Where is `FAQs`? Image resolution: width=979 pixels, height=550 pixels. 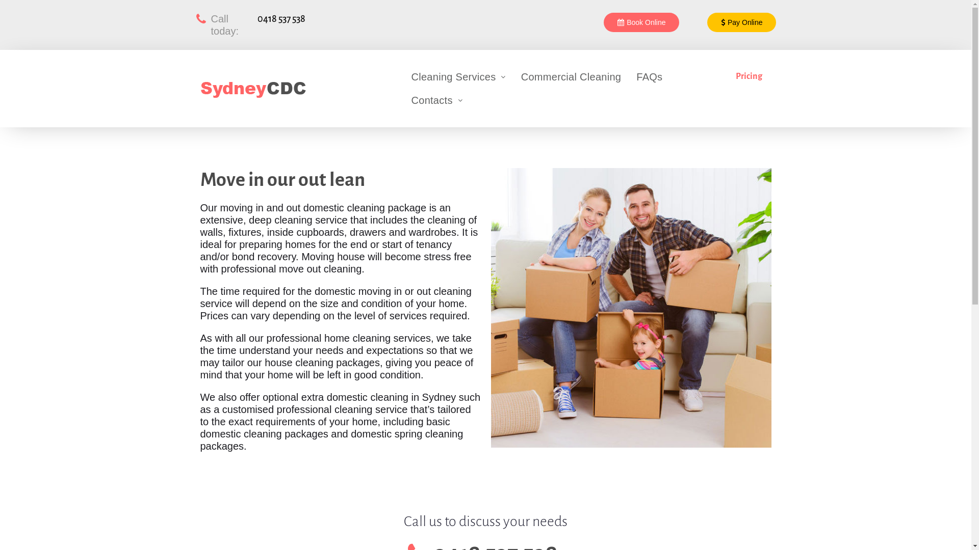 FAQs is located at coordinates (650, 77).